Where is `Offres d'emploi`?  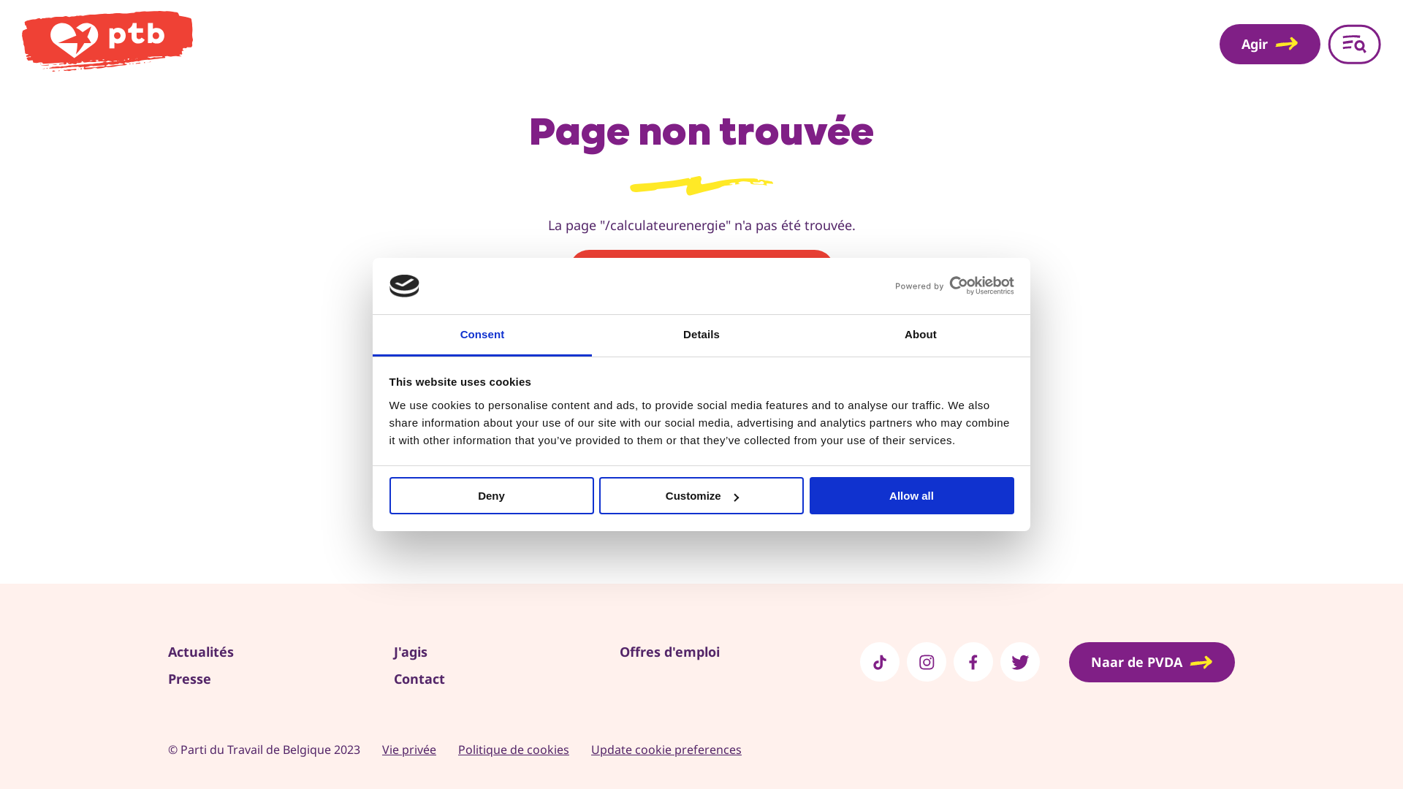
Offres d'emploi is located at coordinates (669, 652).